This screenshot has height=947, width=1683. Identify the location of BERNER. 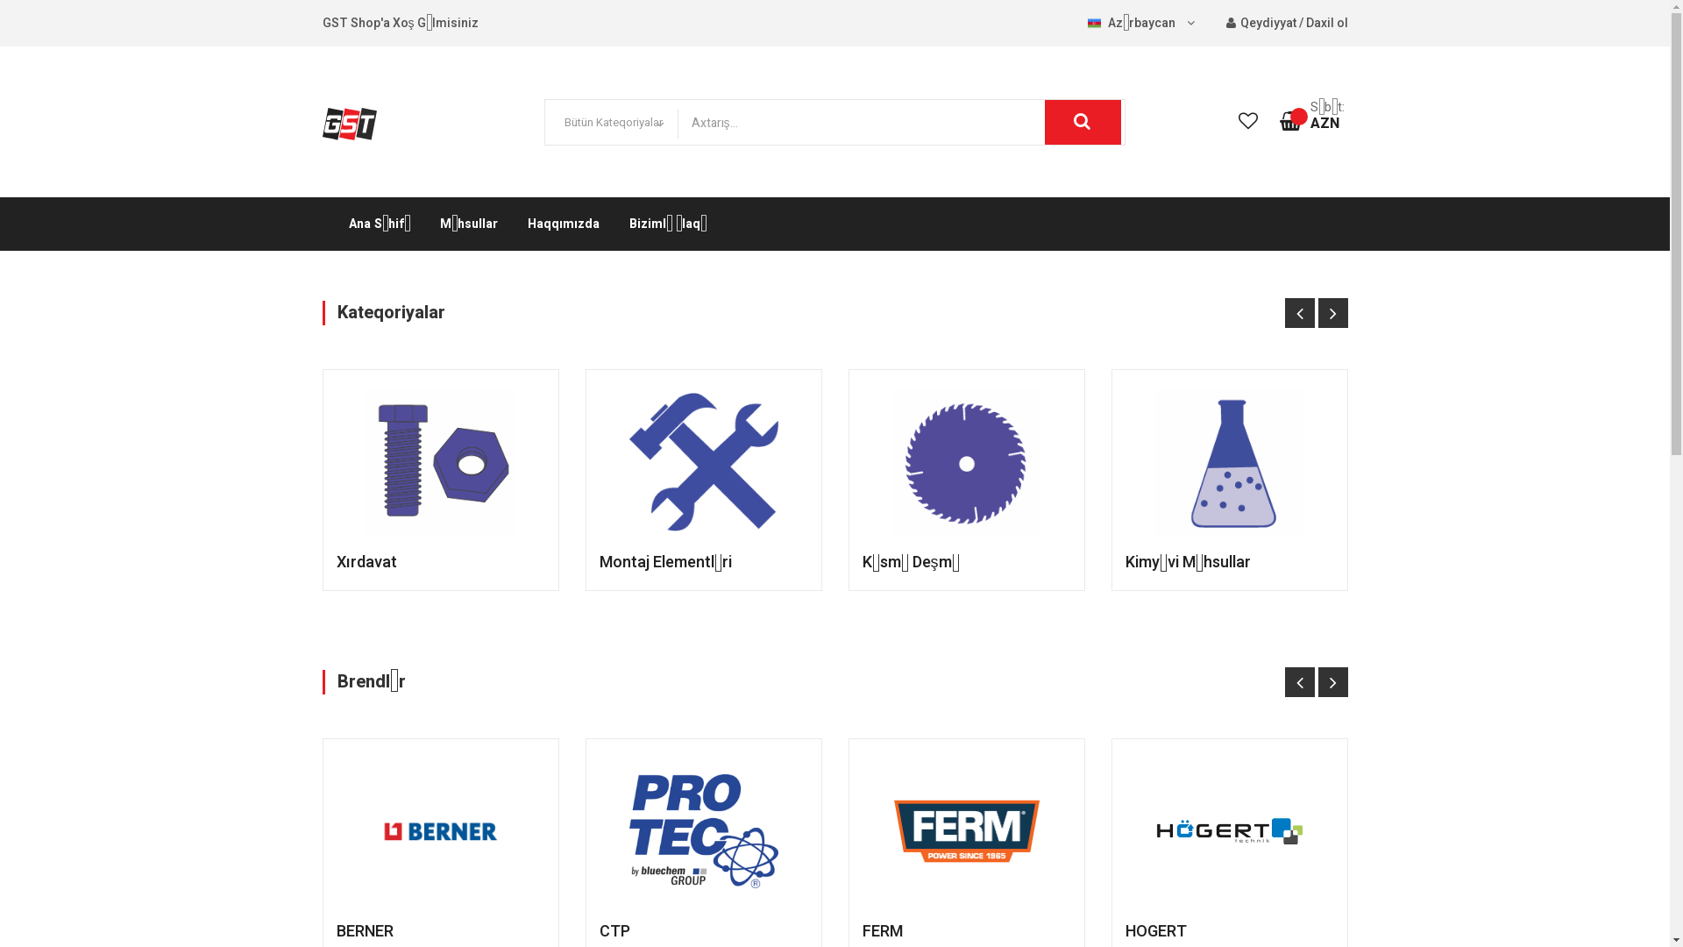
(365, 931).